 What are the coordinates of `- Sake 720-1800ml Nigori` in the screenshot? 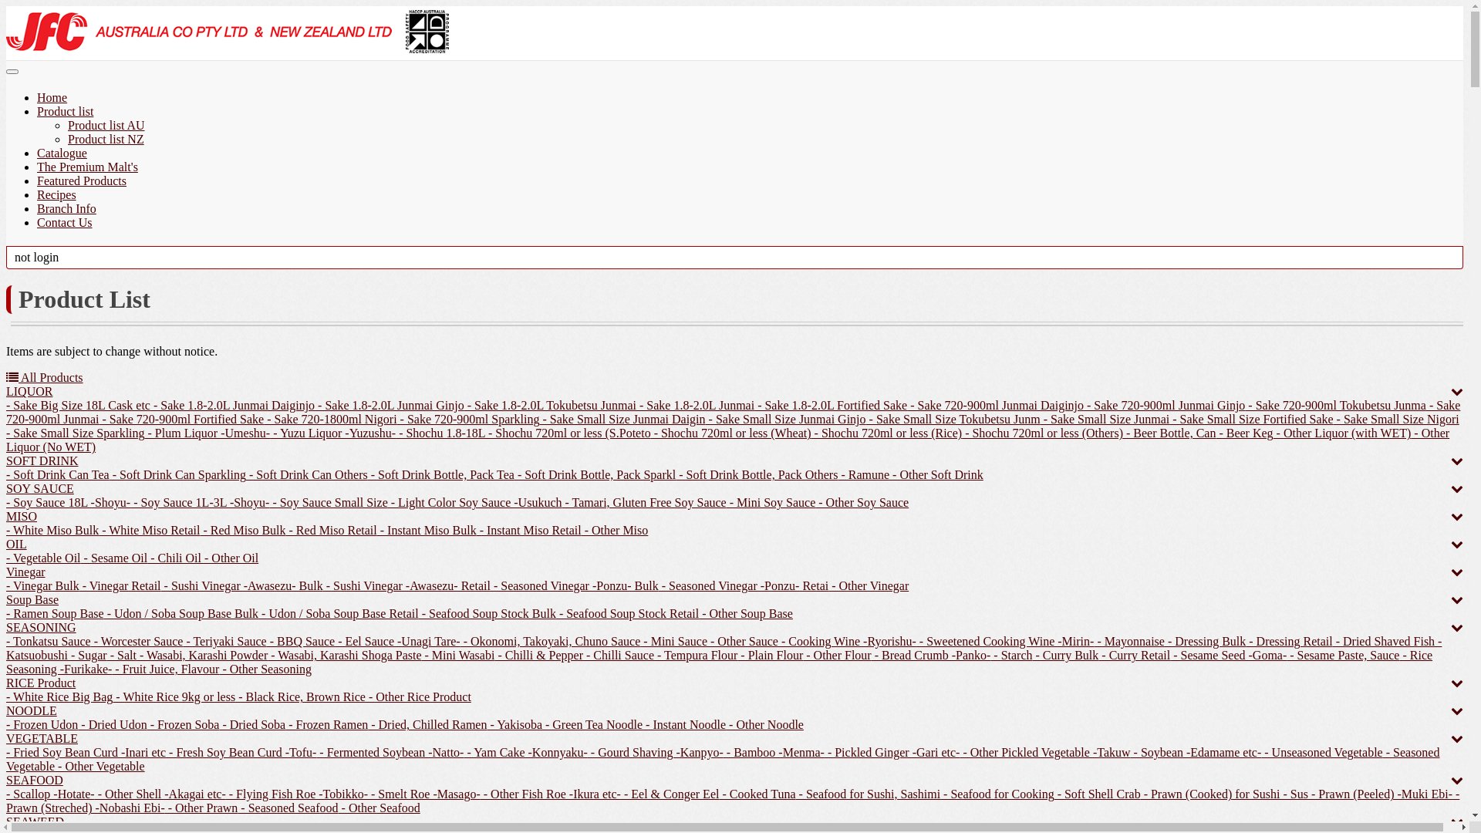 It's located at (330, 420).